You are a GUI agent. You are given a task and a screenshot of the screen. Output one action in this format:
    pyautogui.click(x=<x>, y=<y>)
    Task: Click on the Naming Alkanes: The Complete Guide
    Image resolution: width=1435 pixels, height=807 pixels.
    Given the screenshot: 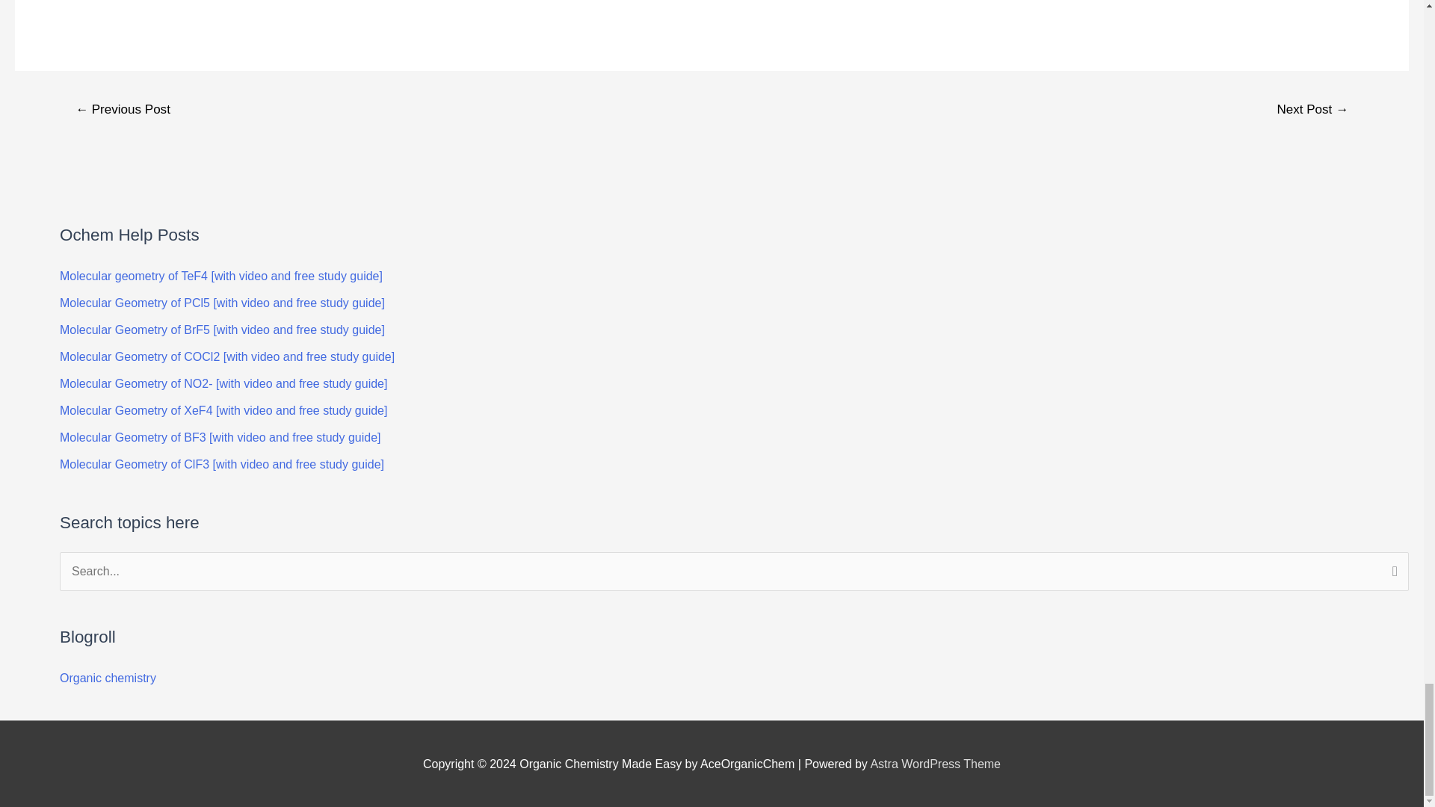 What is the action you would take?
    pyautogui.click(x=123, y=111)
    